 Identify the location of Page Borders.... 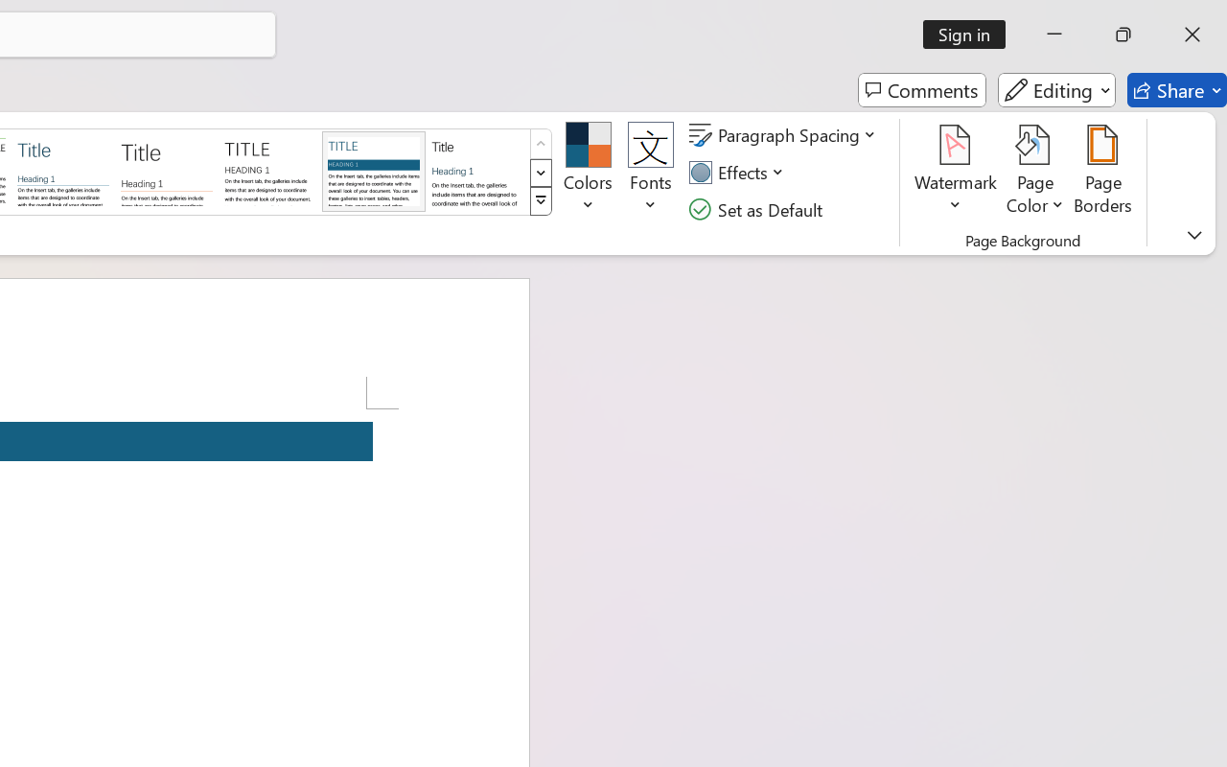
(1103, 173).